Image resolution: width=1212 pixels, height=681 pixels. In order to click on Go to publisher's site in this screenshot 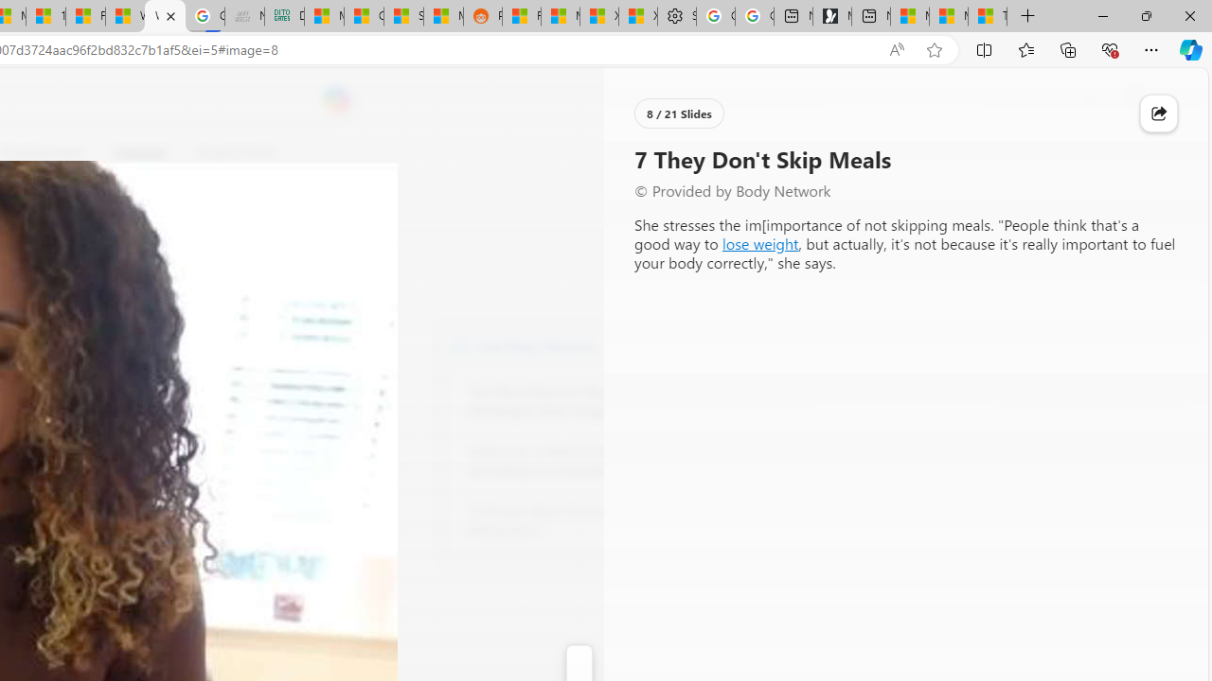, I will do `click(170, 244)`.